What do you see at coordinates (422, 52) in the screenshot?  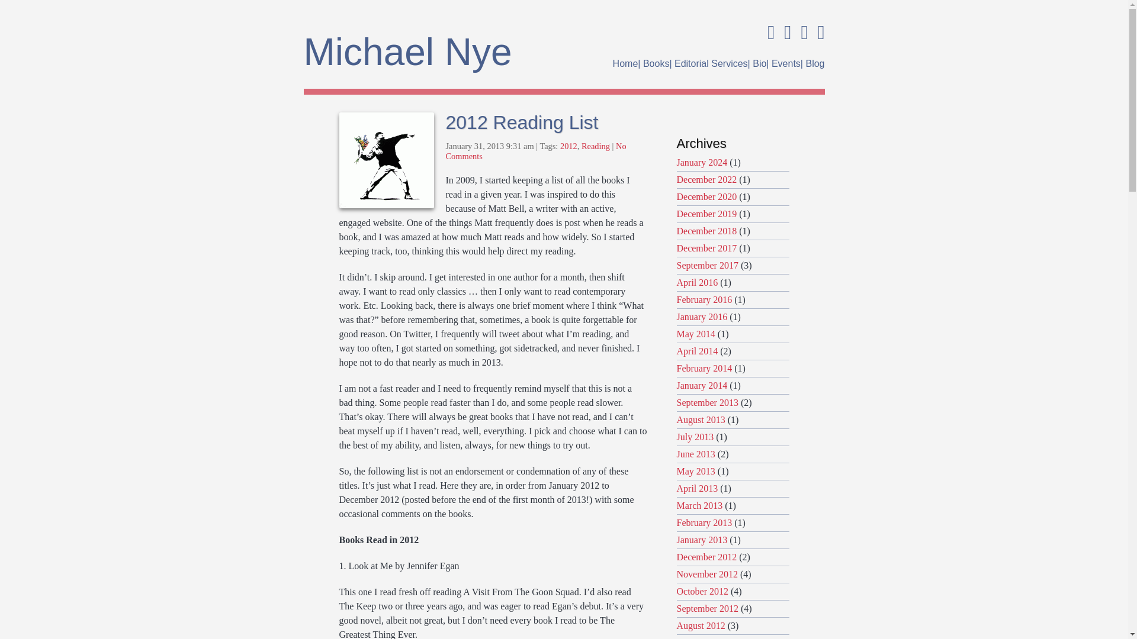 I see `Michael Nye` at bounding box center [422, 52].